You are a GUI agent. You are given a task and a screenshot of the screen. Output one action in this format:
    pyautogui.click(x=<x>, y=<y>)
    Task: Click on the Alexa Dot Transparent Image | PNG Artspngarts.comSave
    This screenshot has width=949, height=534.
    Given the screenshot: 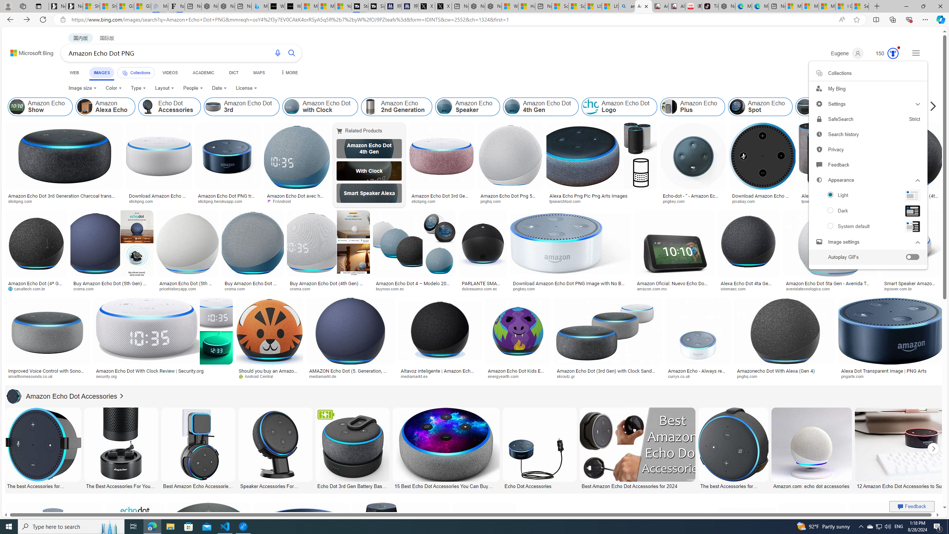 What is the action you would take?
    pyautogui.click(x=891, y=340)
    